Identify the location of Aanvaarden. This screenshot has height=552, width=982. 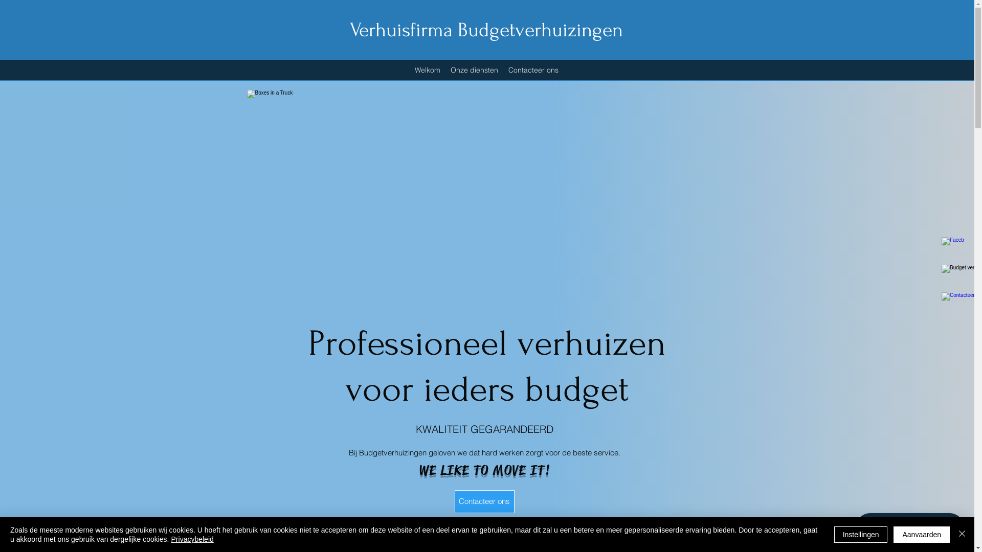
(922, 535).